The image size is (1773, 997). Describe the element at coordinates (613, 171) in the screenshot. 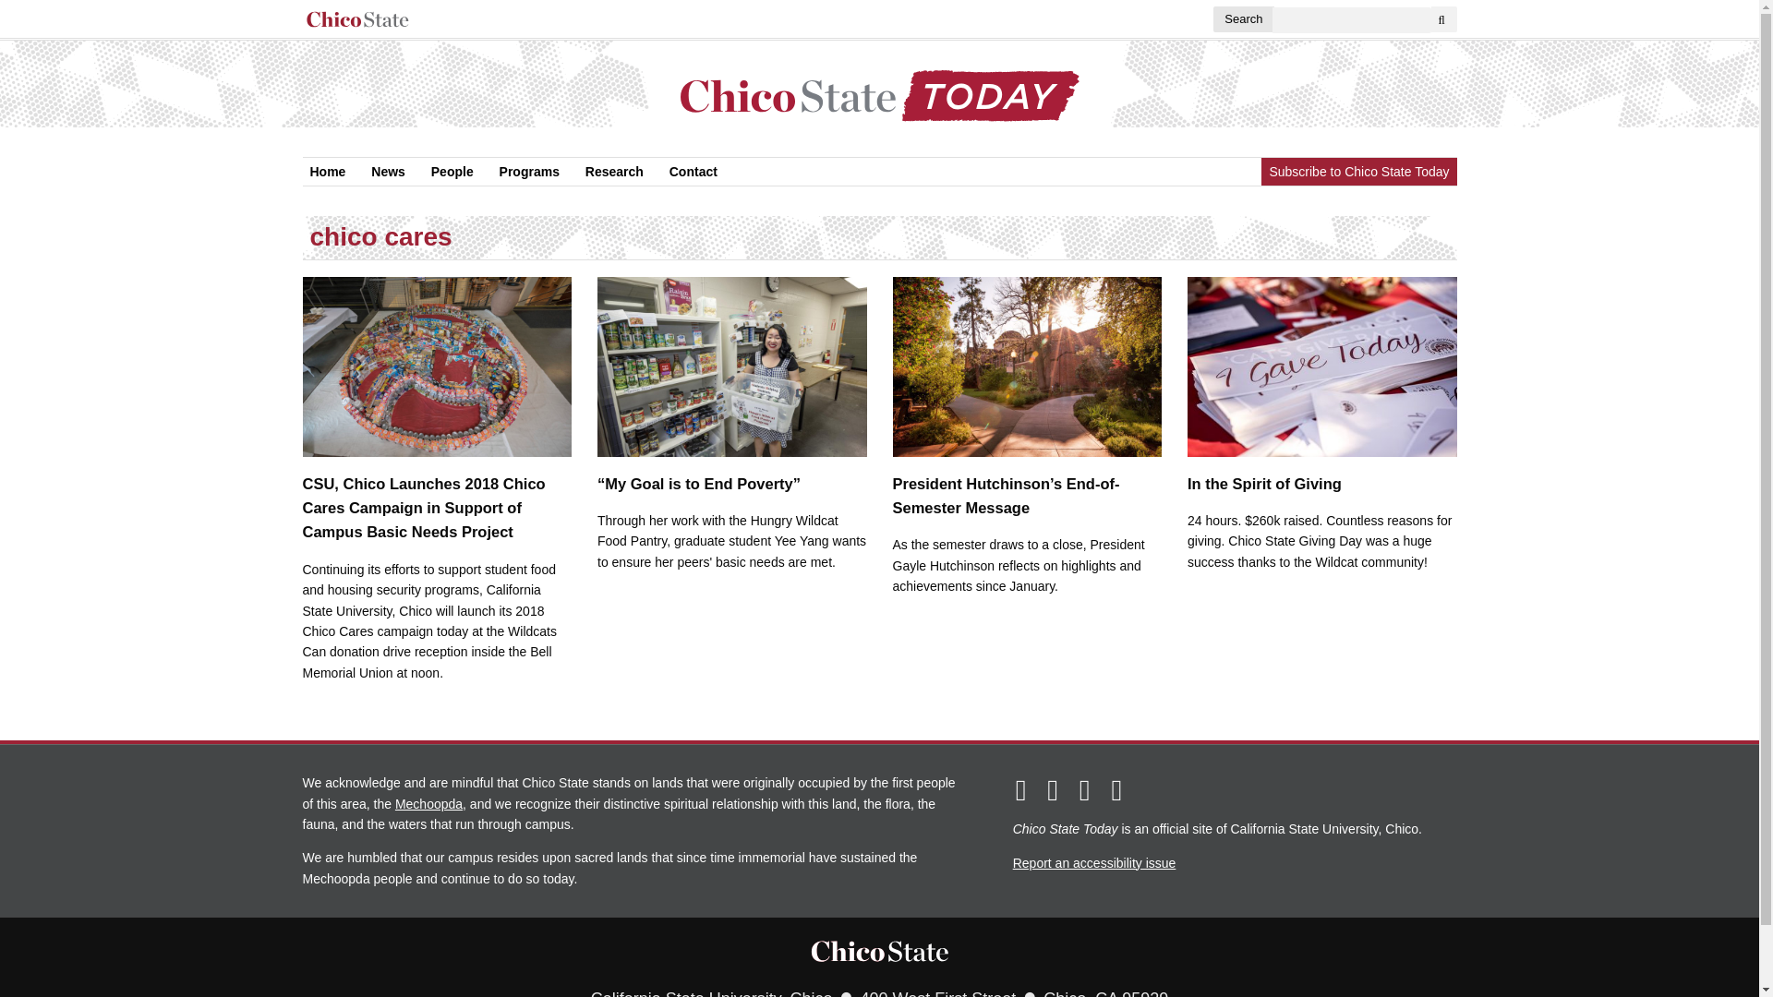

I see `Research` at that location.